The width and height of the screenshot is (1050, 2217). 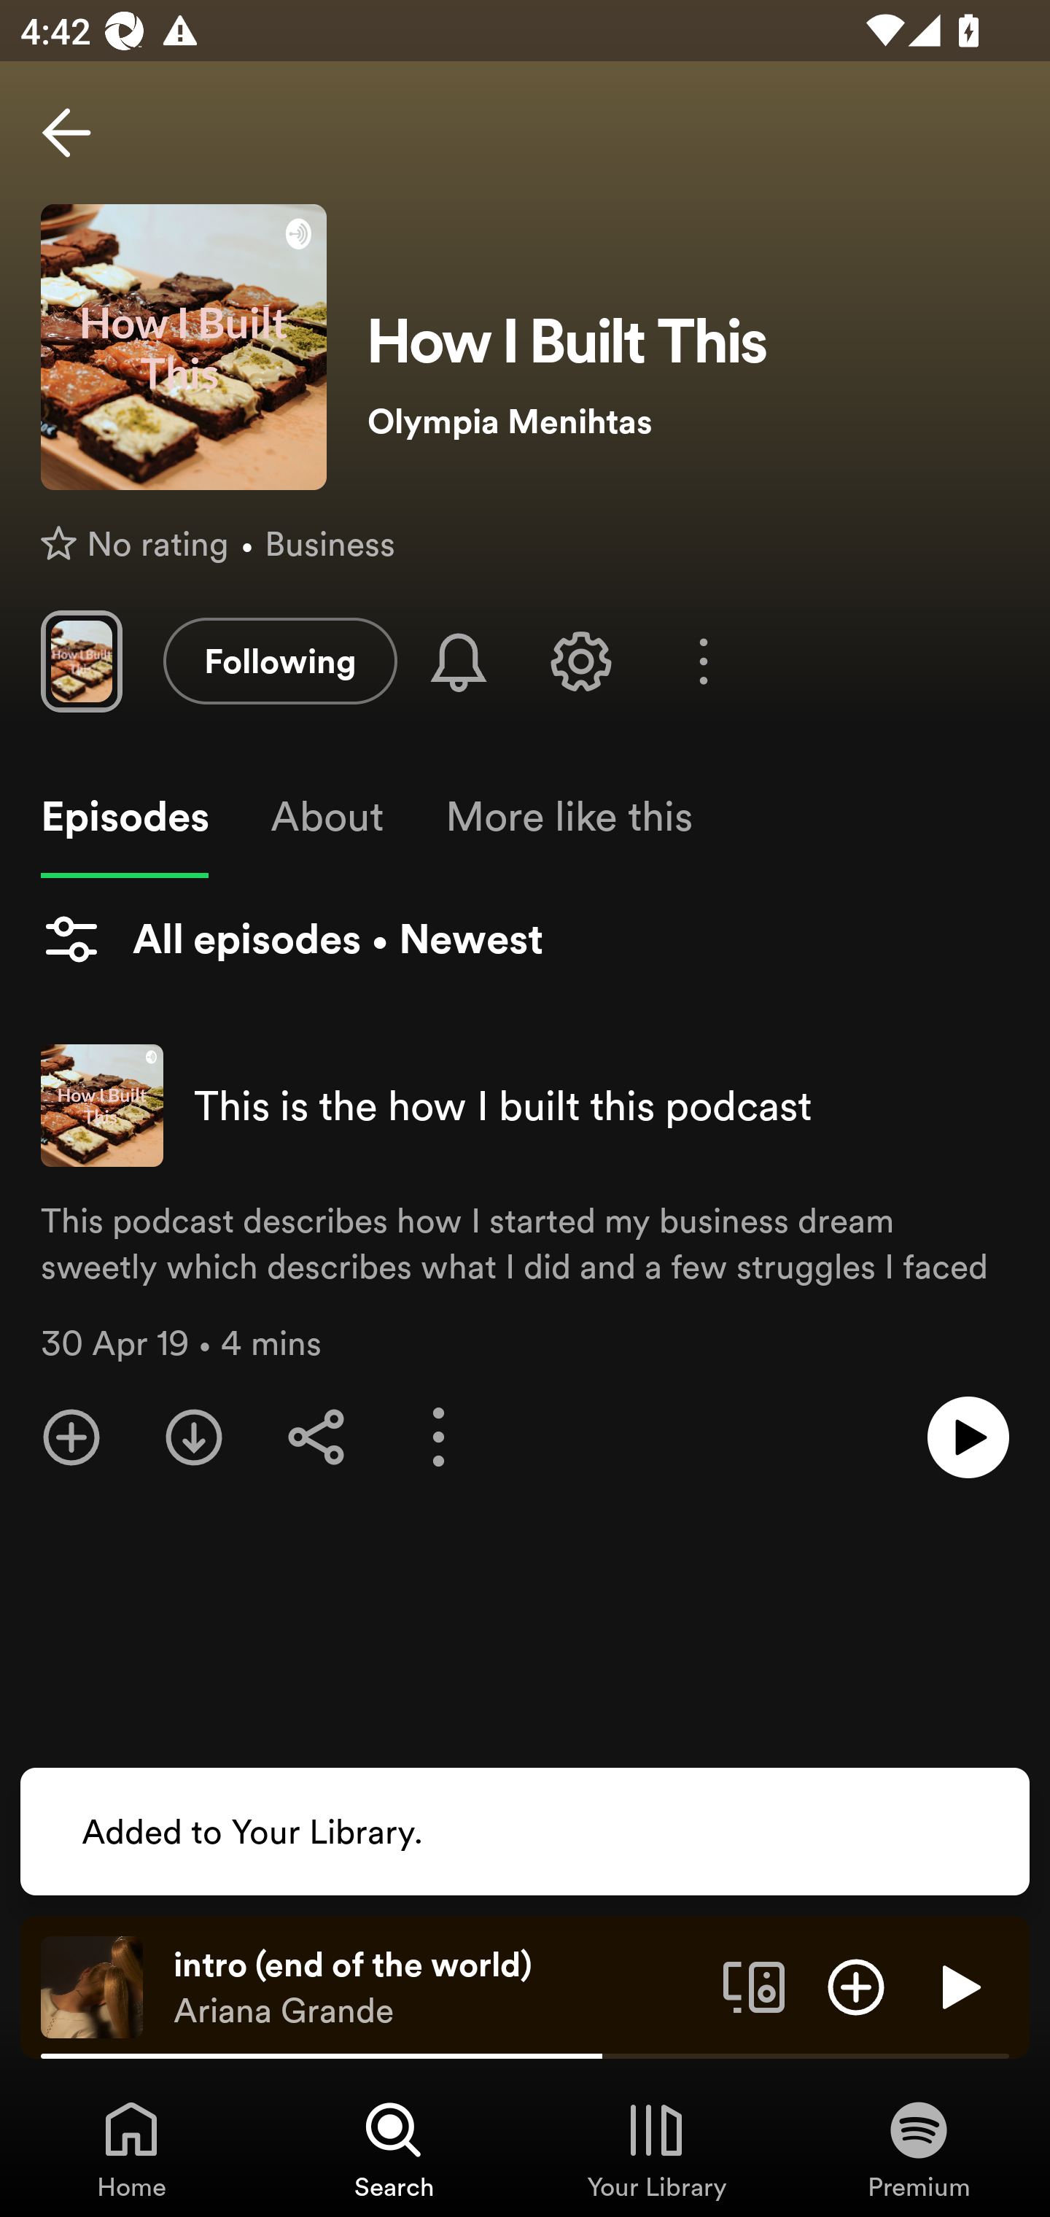 What do you see at coordinates (292, 939) in the screenshot?
I see `All episodes • Newest` at bounding box center [292, 939].